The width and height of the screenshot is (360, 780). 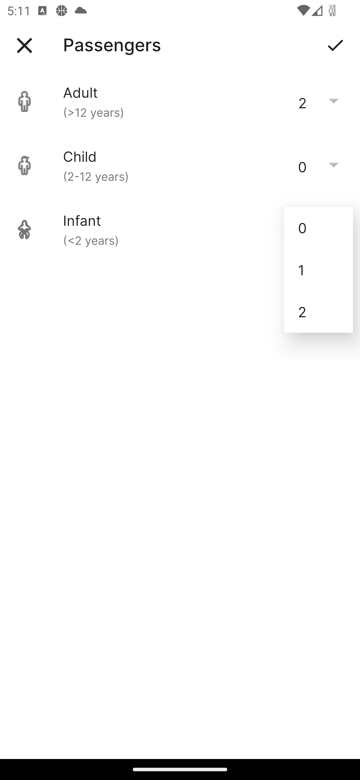 What do you see at coordinates (318, 312) in the screenshot?
I see `2` at bounding box center [318, 312].